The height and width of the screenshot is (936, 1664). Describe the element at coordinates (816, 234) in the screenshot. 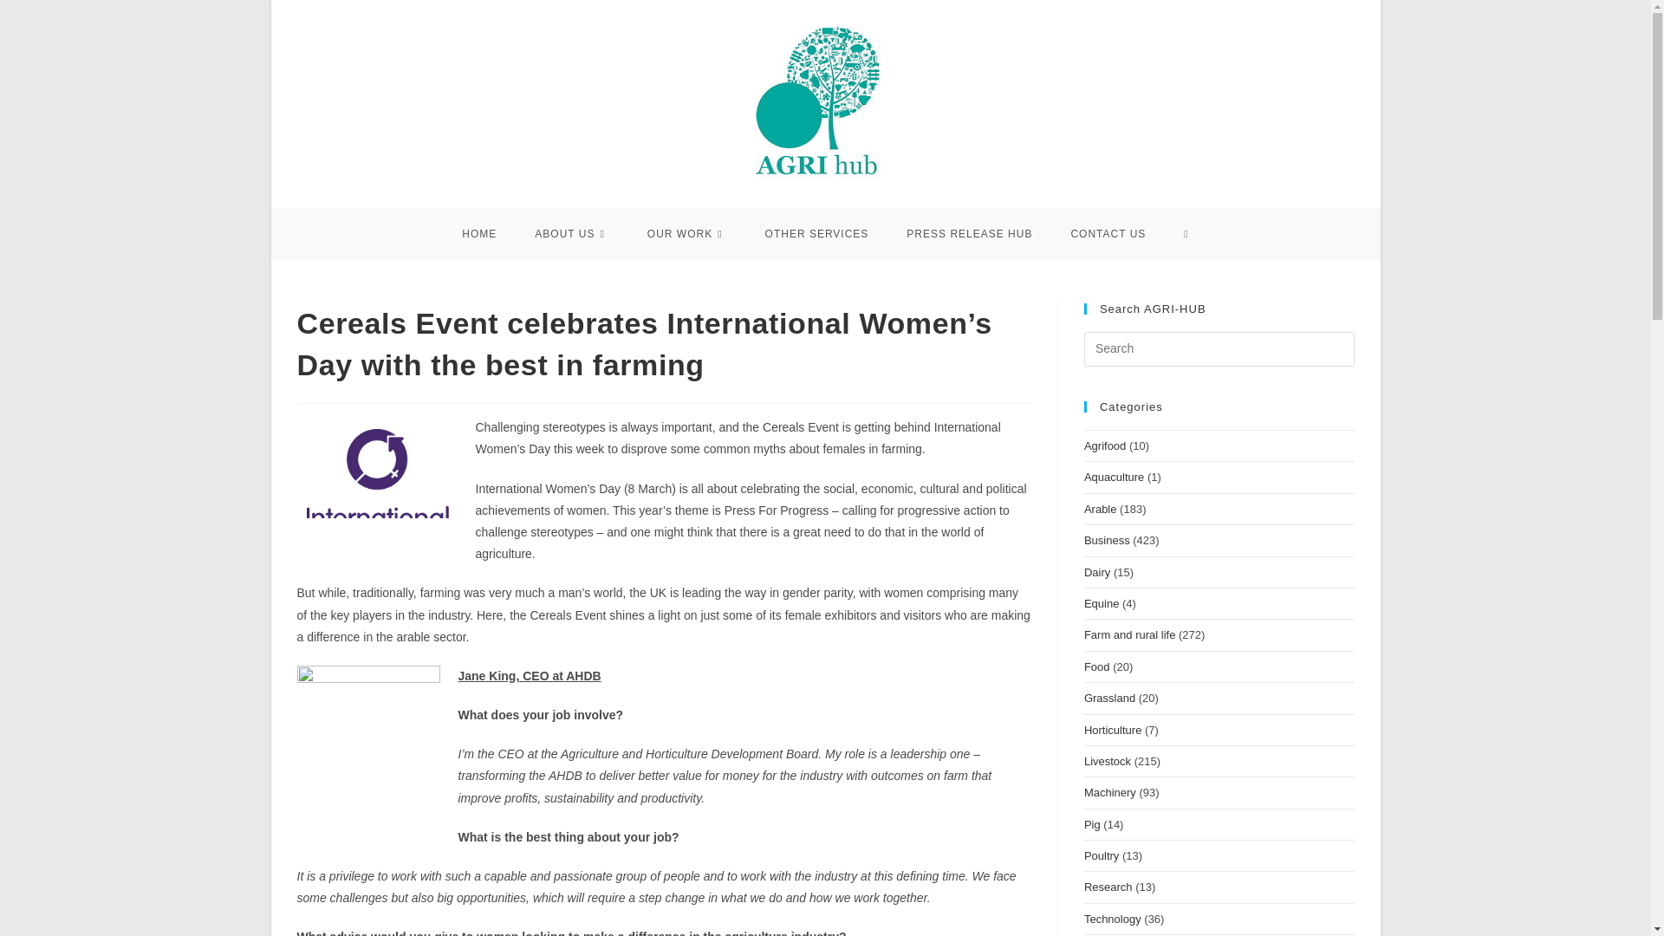

I see `OTHER SERVICES` at that location.